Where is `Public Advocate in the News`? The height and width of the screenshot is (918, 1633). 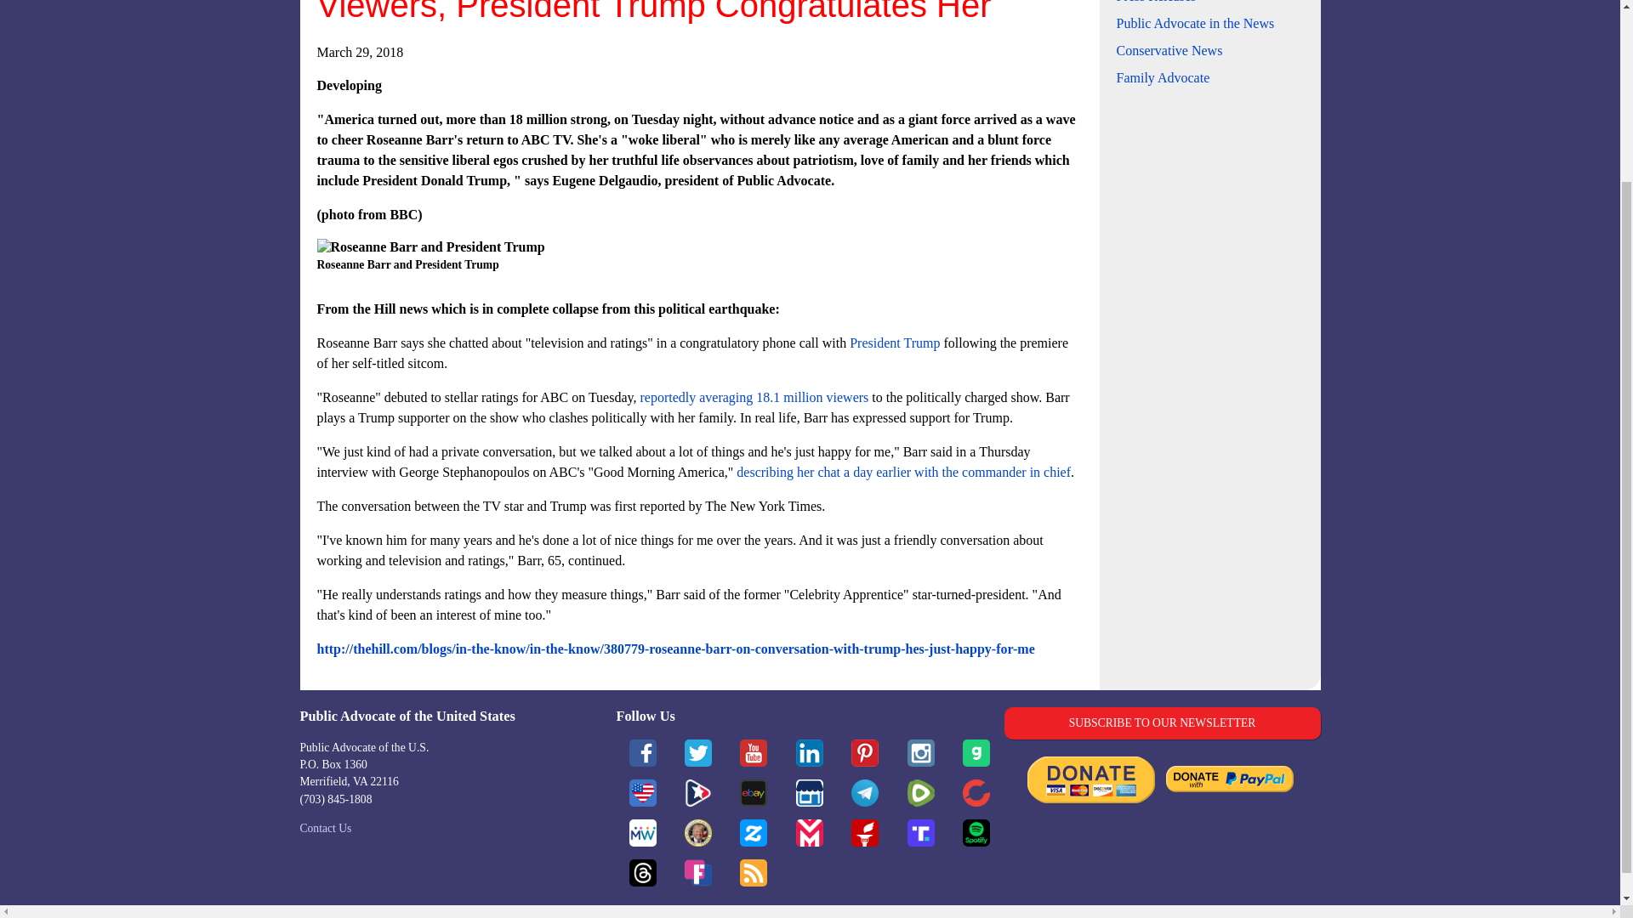
Public Advocate in the News is located at coordinates (1194, 23).